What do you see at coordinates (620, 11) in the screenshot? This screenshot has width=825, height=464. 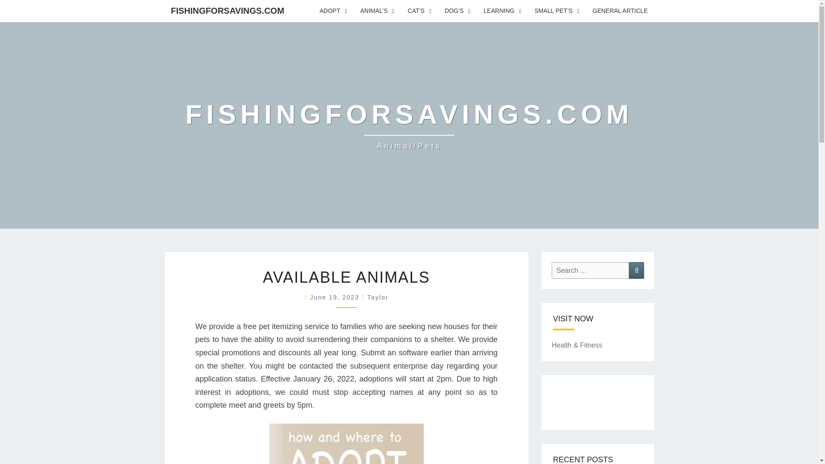 I see `GENERAL ARTICLE` at bounding box center [620, 11].